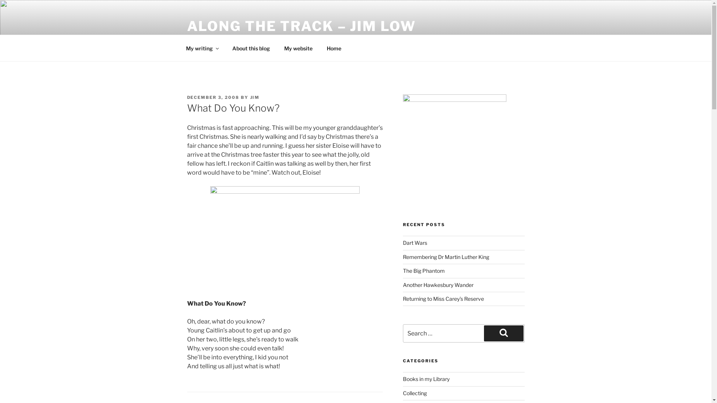 Image resolution: width=717 pixels, height=403 pixels. Describe the element at coordinates (426, 379) in the screenshot. I see `Books in my Library` at that location.